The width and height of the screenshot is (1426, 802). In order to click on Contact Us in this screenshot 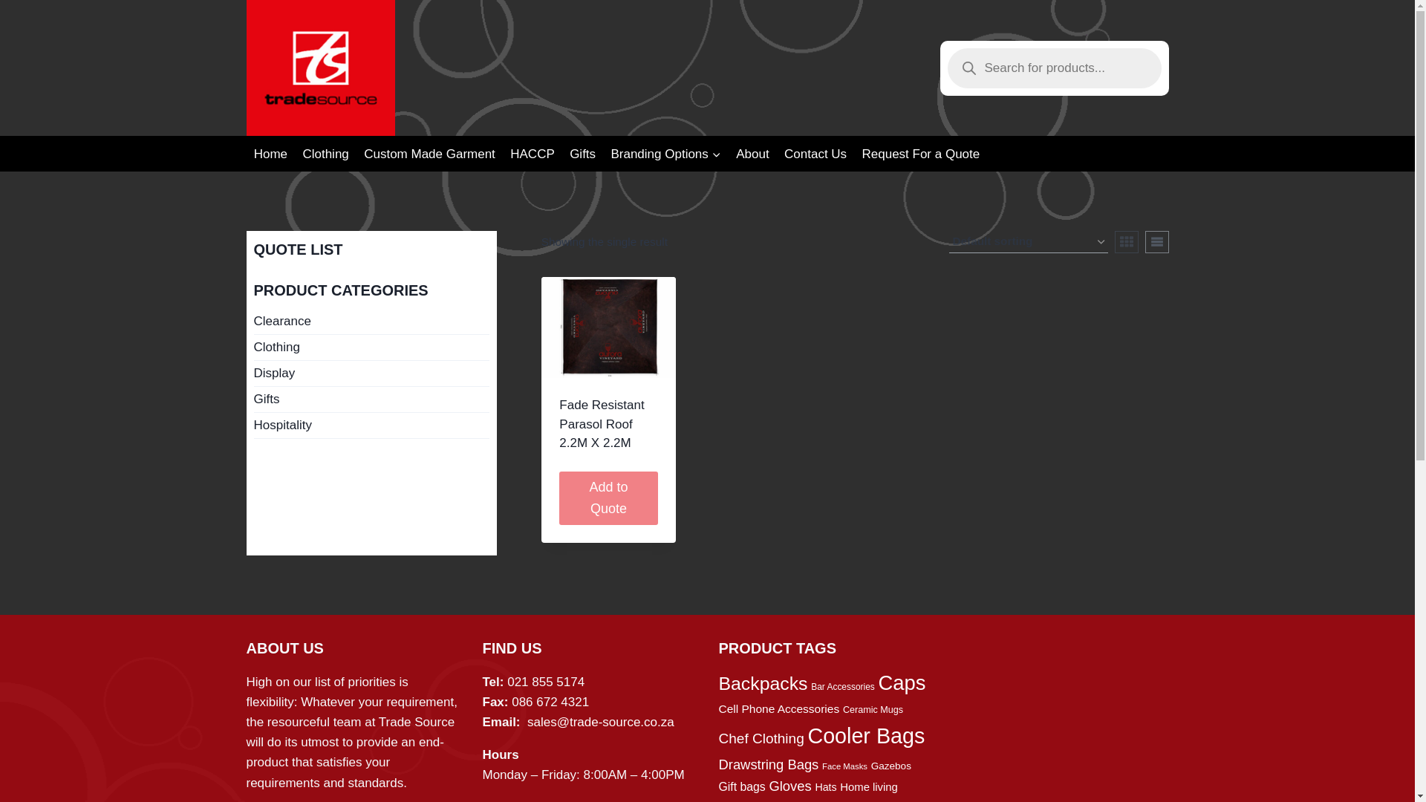, I will do `click(815, 153)`.